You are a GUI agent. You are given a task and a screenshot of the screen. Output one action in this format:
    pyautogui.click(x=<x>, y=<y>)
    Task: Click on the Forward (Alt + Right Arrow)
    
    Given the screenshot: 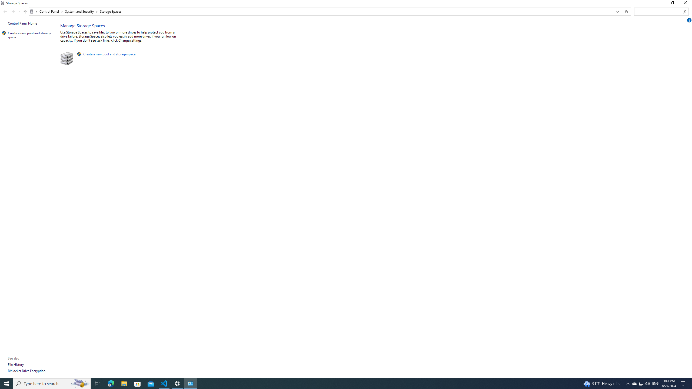 What is the action you would take?
    pyautogui.click(x=13, y=11)
    